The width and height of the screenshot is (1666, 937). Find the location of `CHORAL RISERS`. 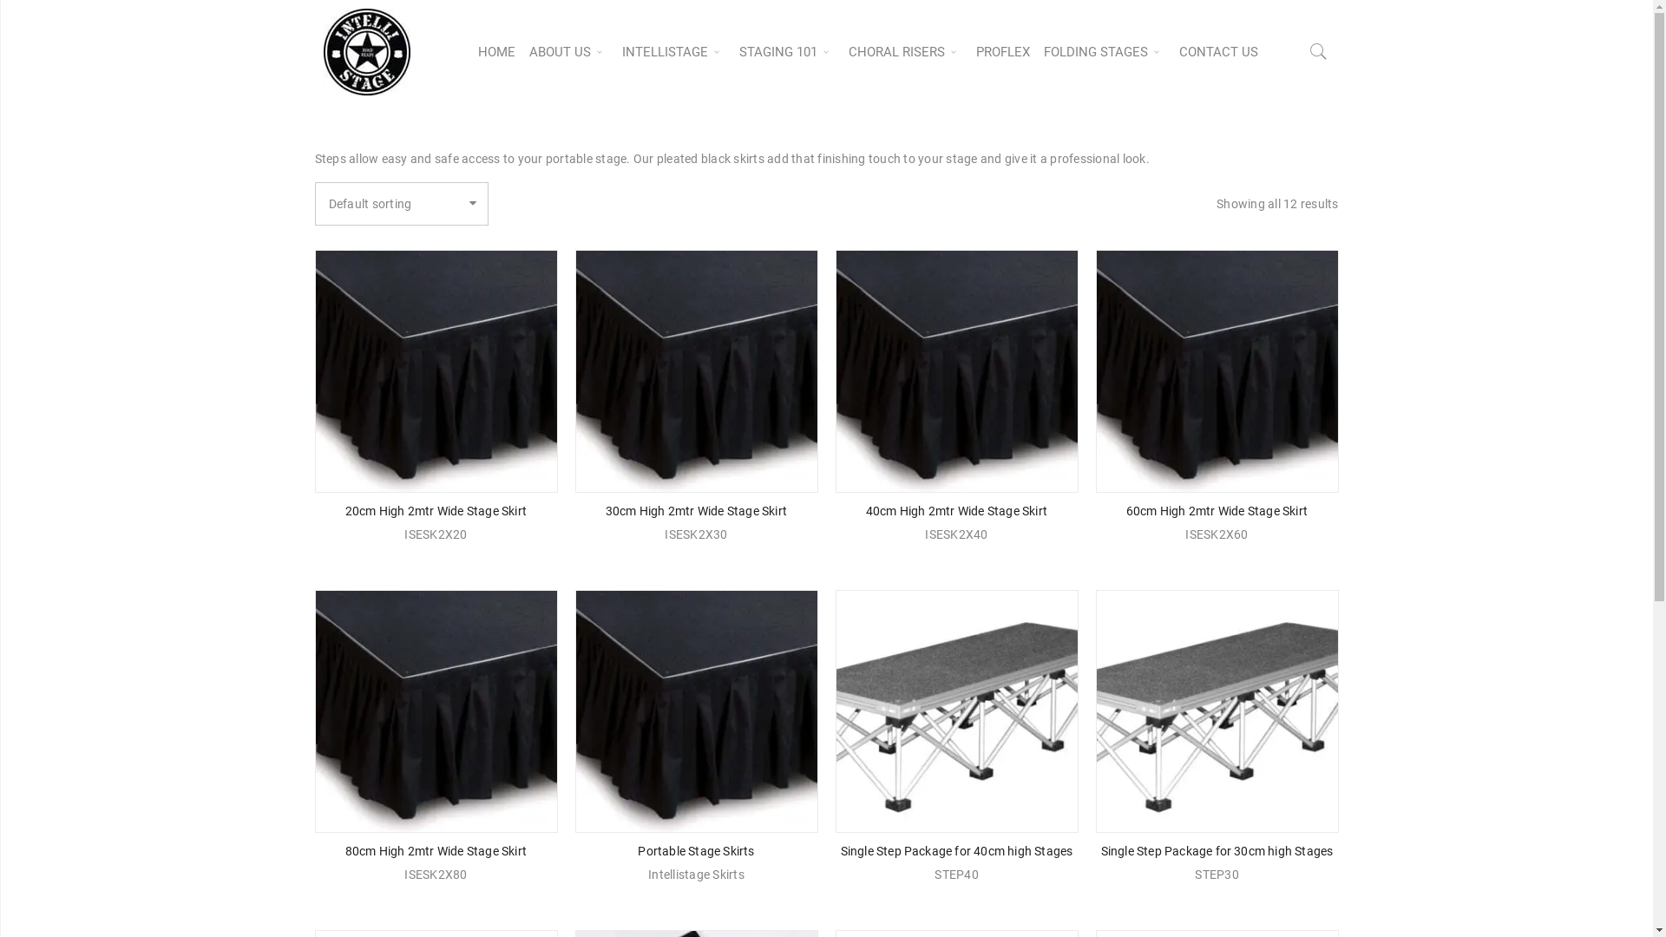

CHORAL RISERS is located at coordinates (906, 52).